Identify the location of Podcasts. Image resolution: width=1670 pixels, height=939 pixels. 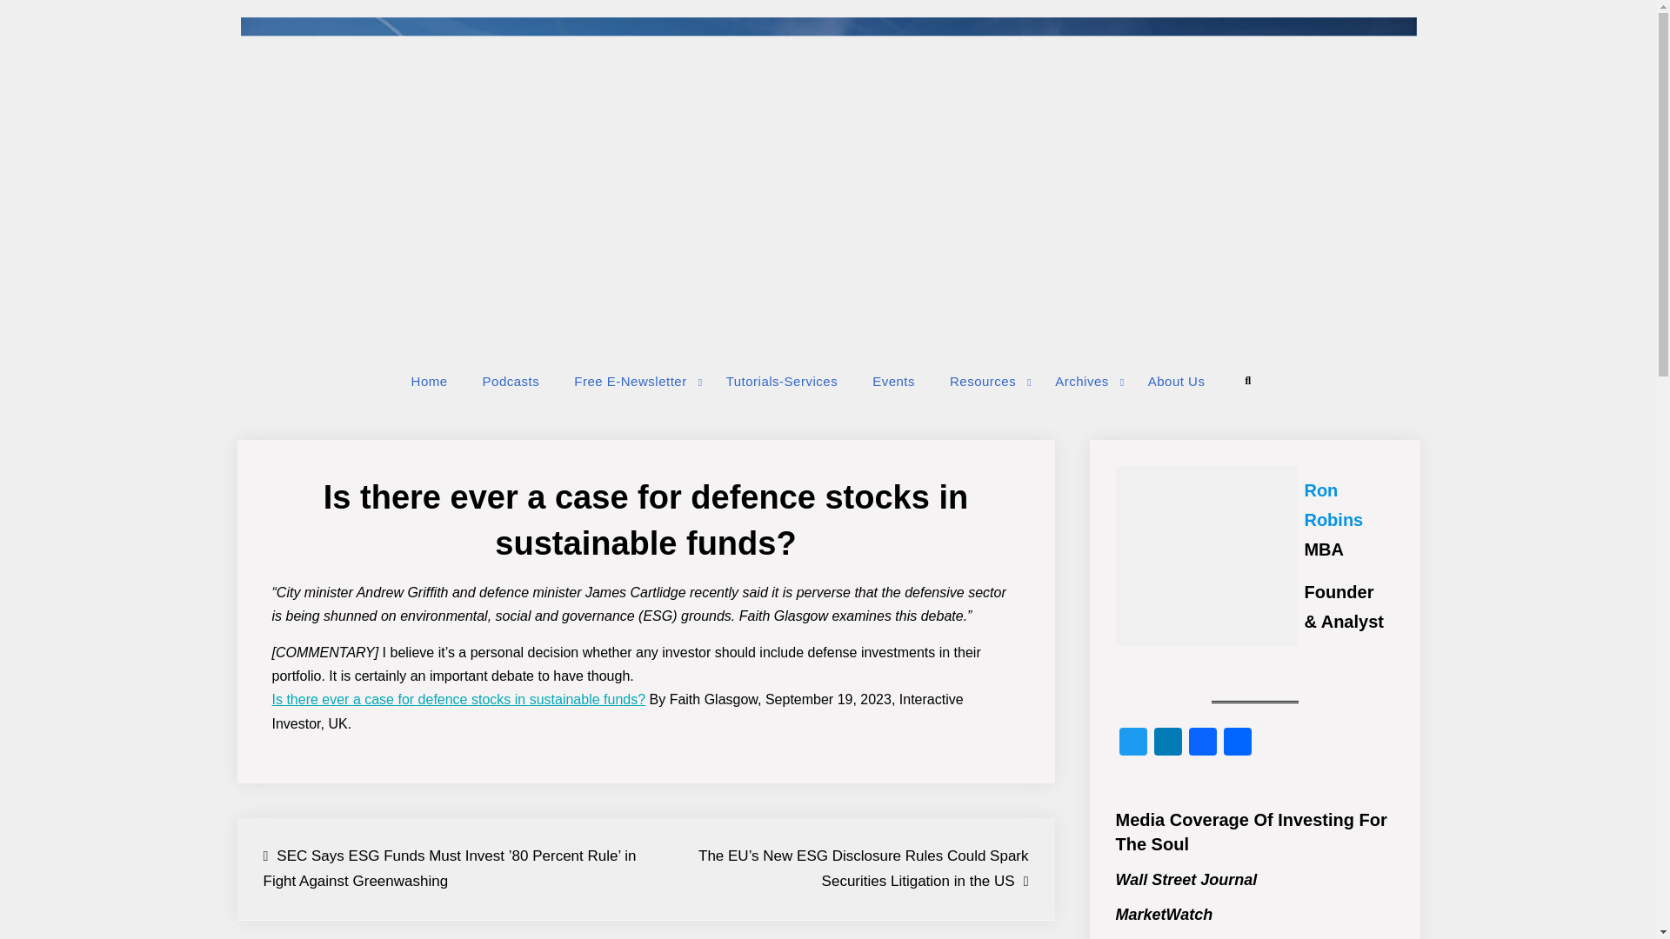
(511, 381).